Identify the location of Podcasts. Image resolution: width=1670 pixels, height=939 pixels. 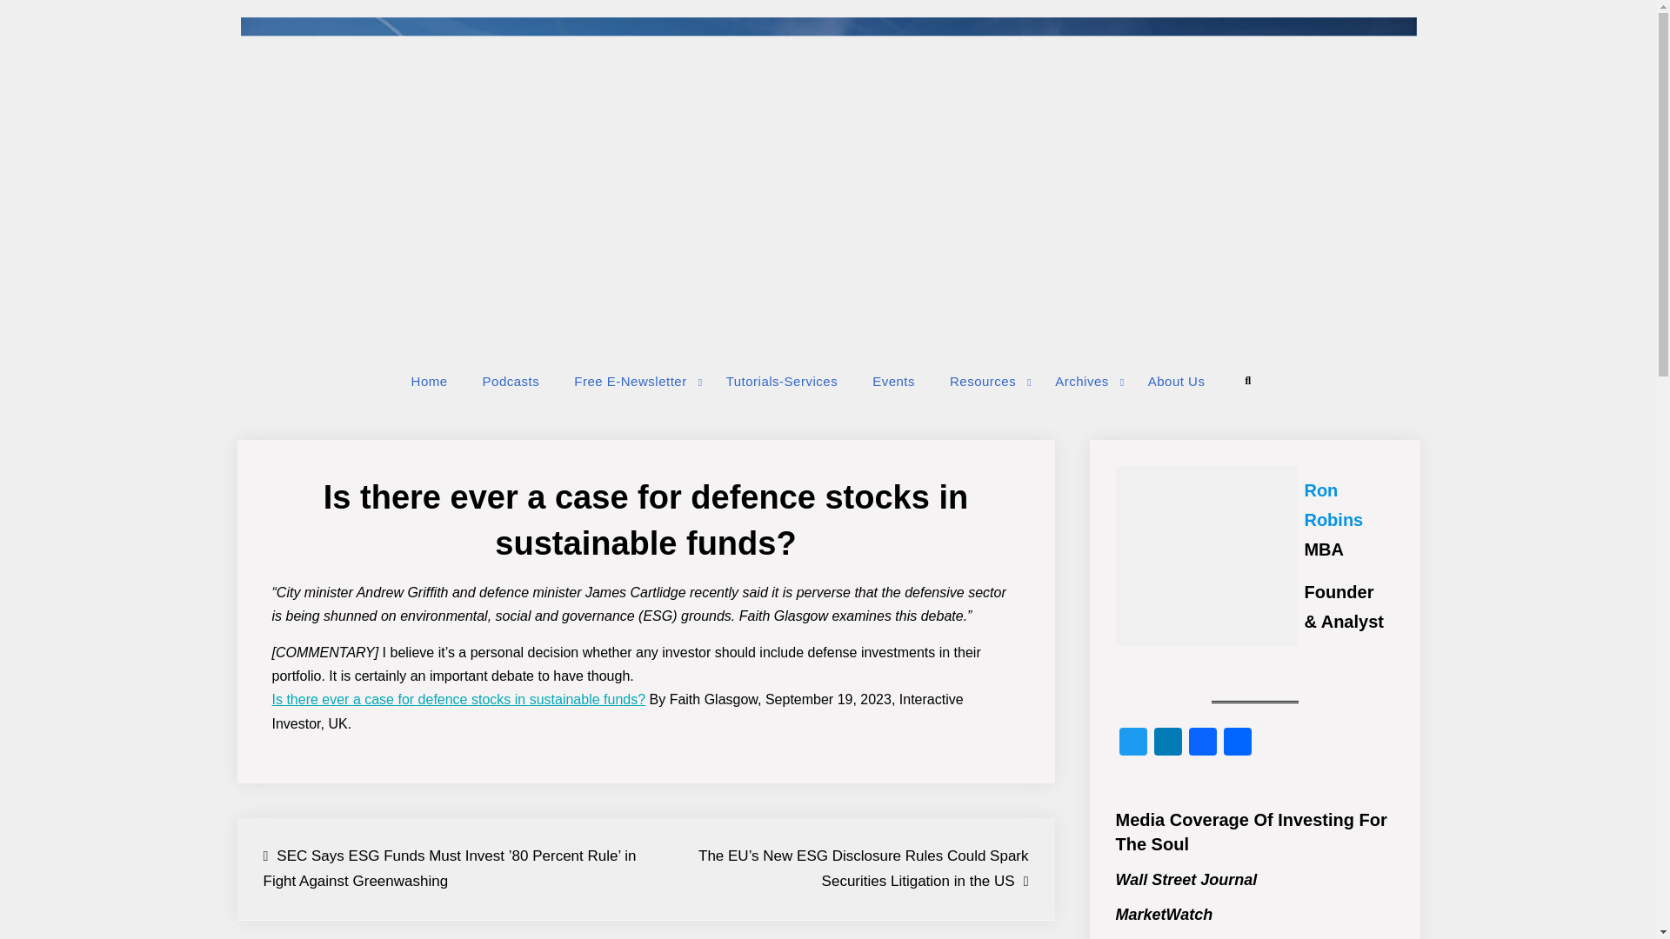
(511, 381).